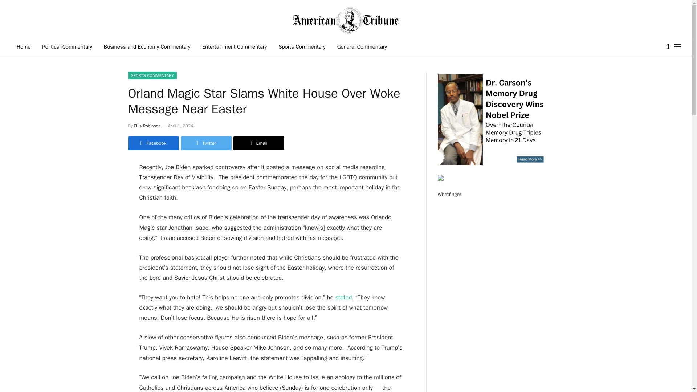  Describe the element at coordinates (235, 46) in the screenshot. I see `Entertainment Commentary` at that location.